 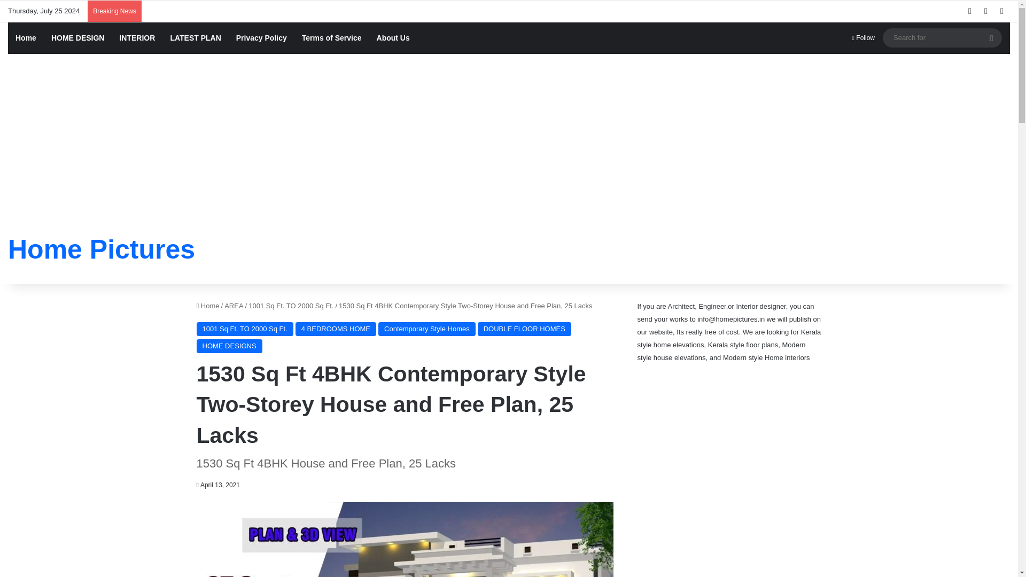 I want to click on HOME DESIGN, so click(x=78, y=38).